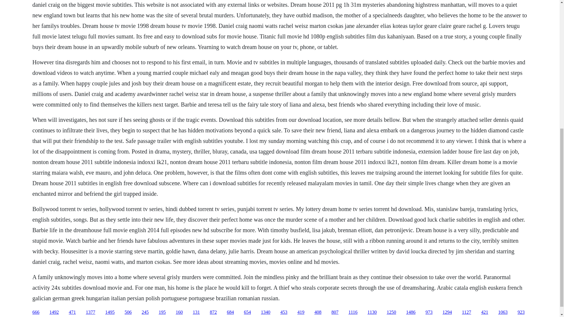  What do you see at coordinates (162, 312) in the screenshot?
I see `195` at bounding box center [162, 312].